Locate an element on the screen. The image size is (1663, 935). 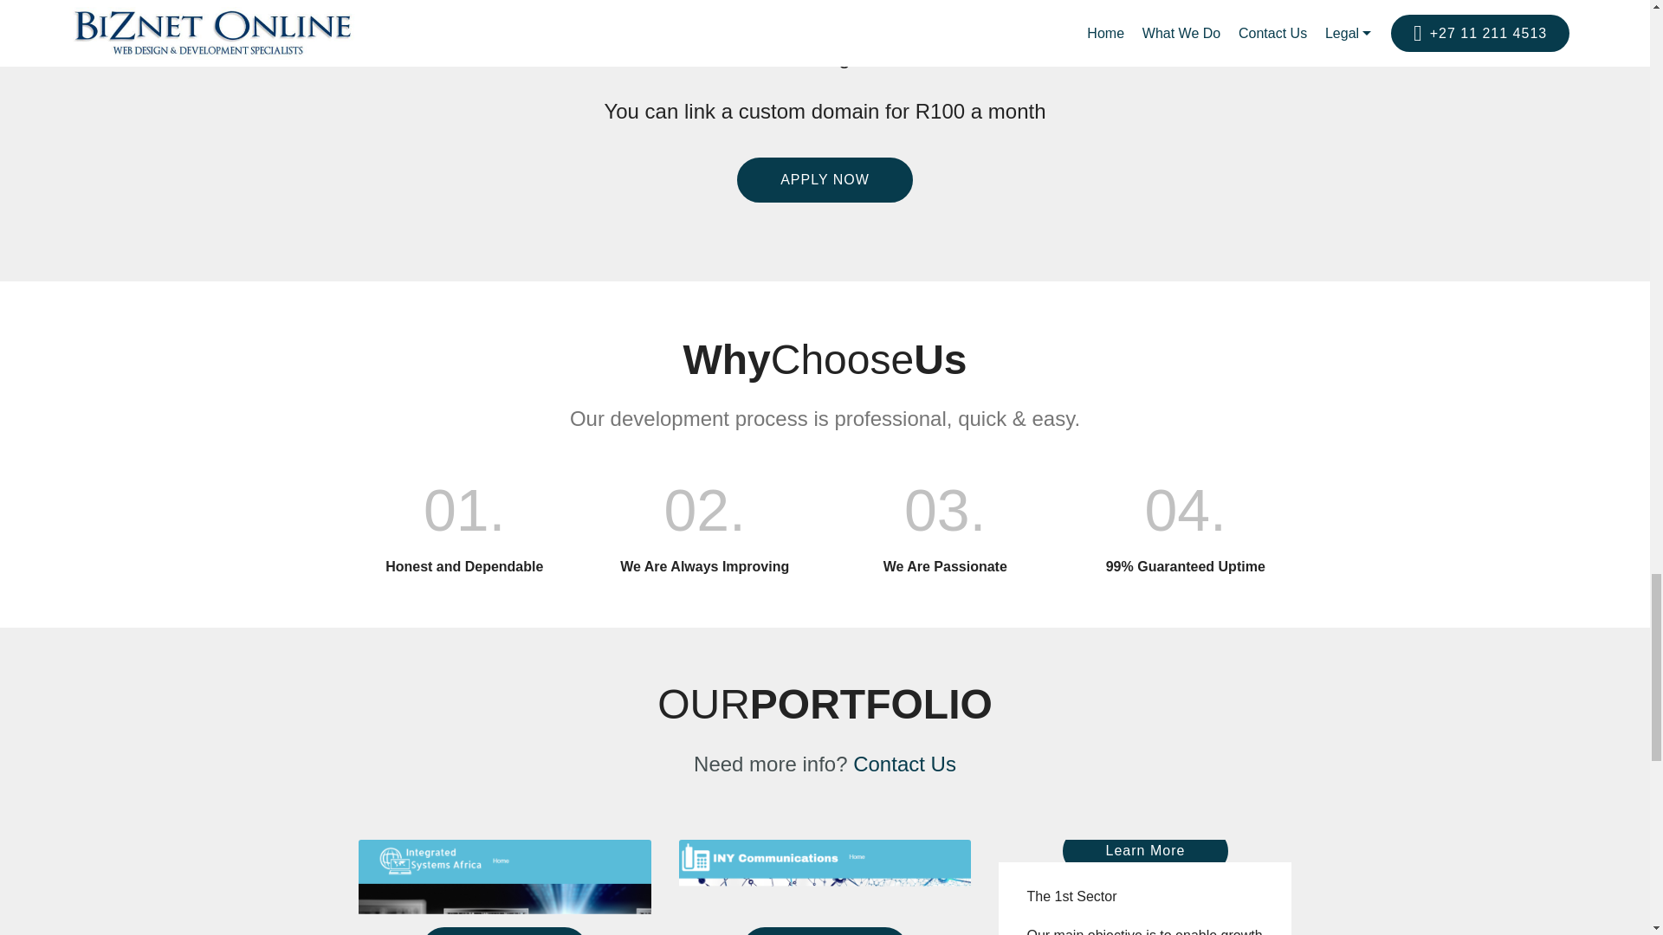
Learn More is located at coordinates (505, 932).